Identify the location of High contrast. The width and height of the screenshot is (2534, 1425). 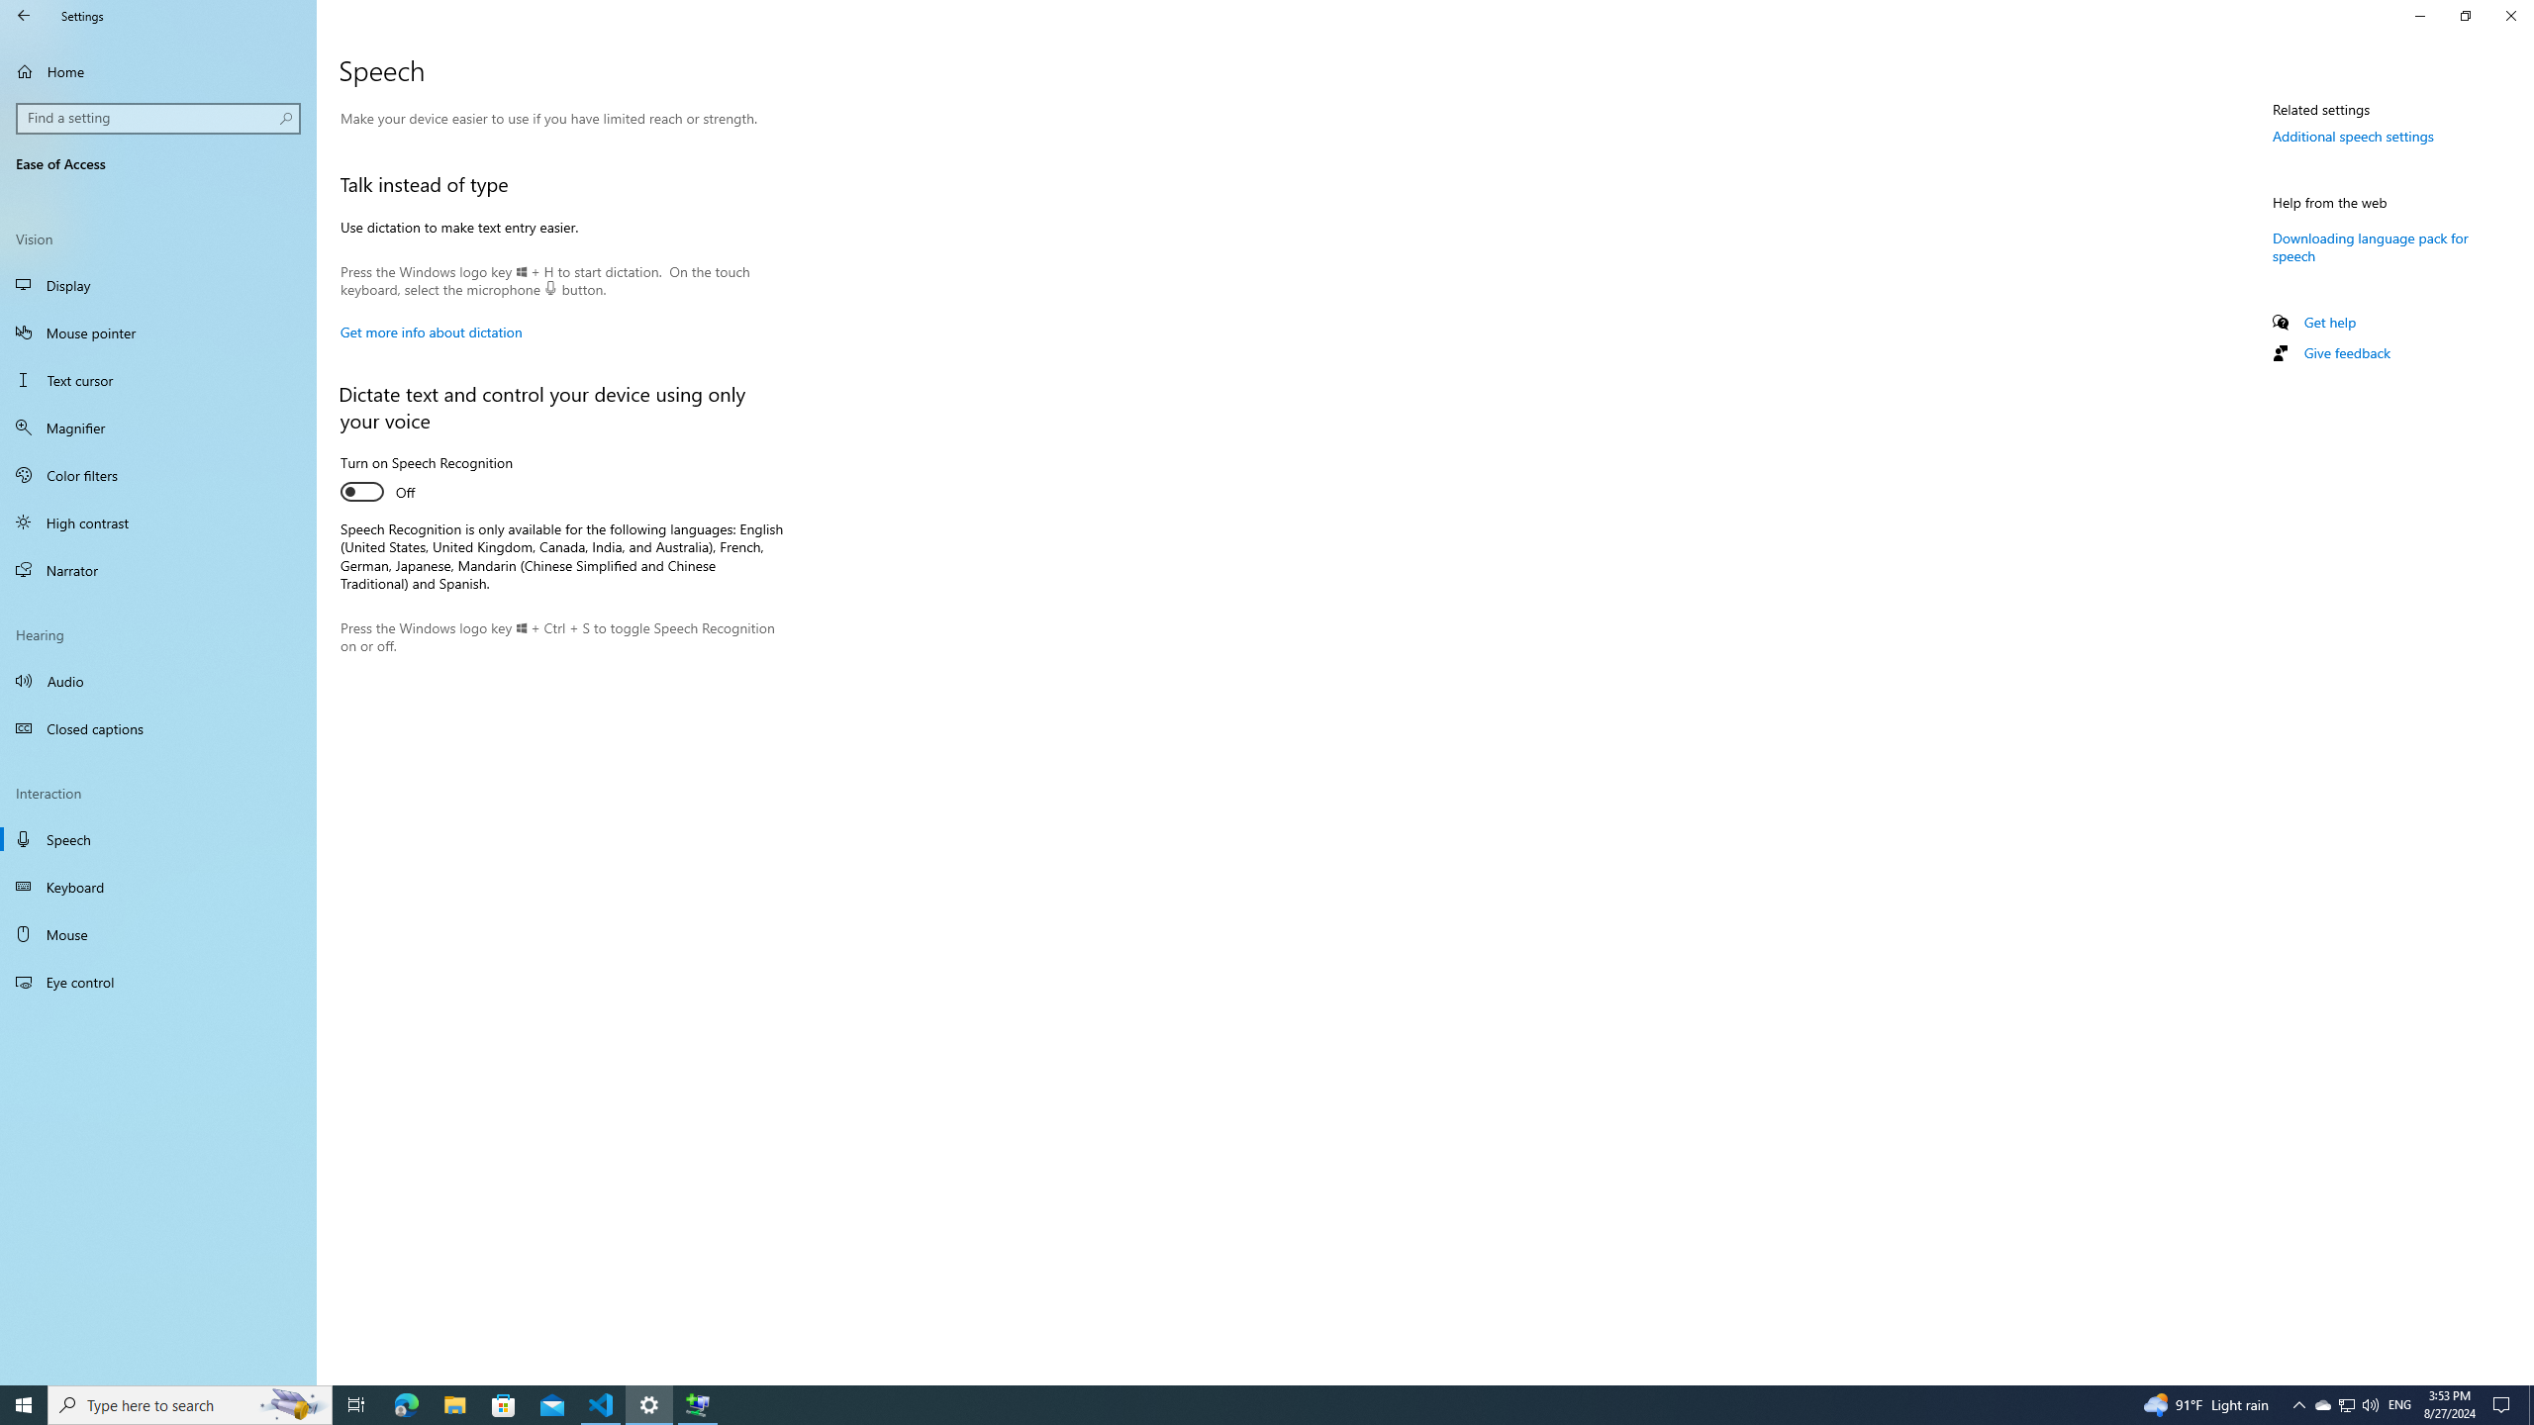
(158, 522).